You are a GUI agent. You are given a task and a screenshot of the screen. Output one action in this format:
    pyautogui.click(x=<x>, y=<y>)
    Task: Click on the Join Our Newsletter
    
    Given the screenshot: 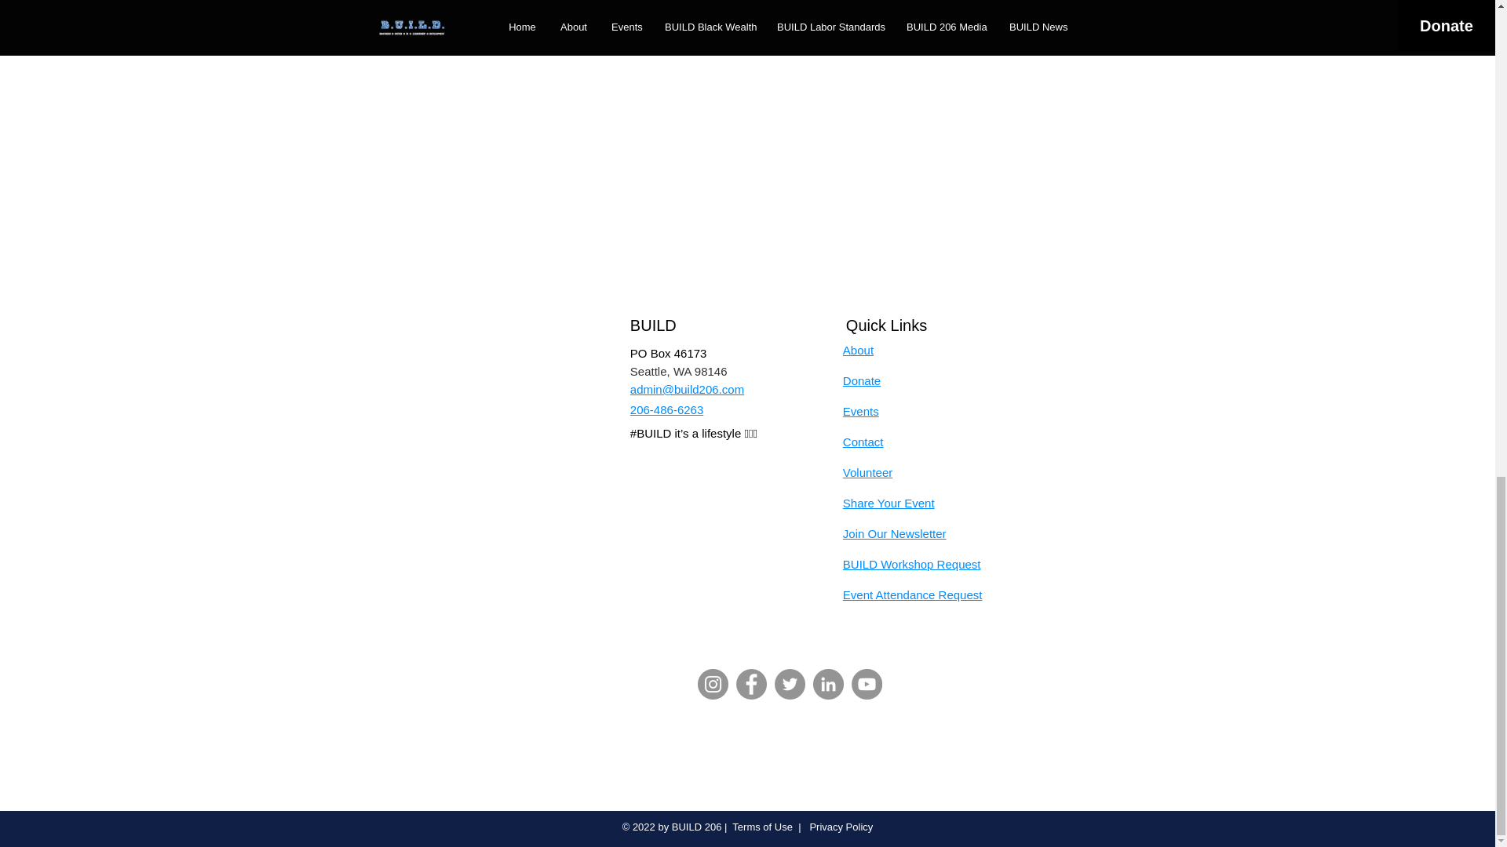 What is the action you would take?
    pyautogui.click(x=894, y=533)
    